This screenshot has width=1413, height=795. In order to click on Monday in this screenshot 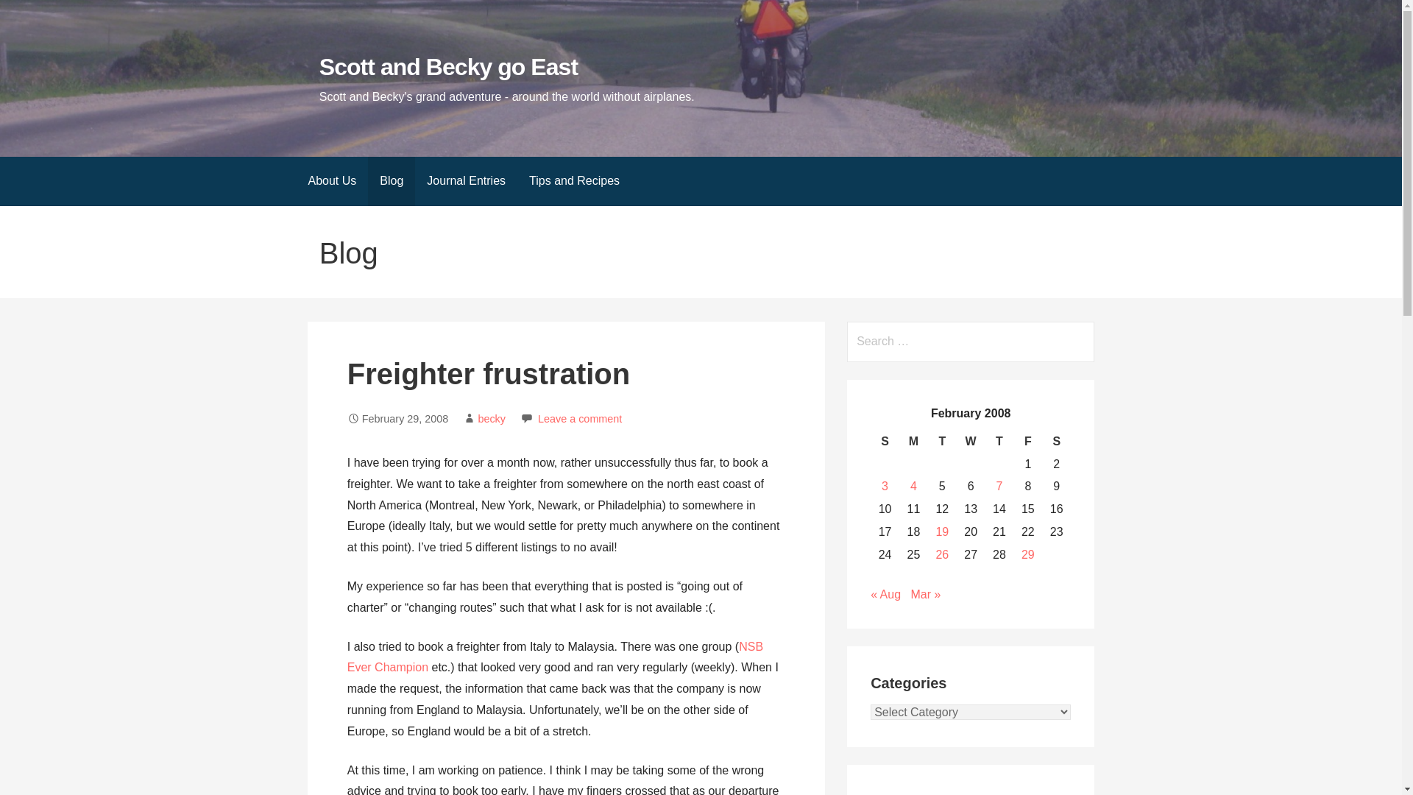, I will do `click(913, 442)`.